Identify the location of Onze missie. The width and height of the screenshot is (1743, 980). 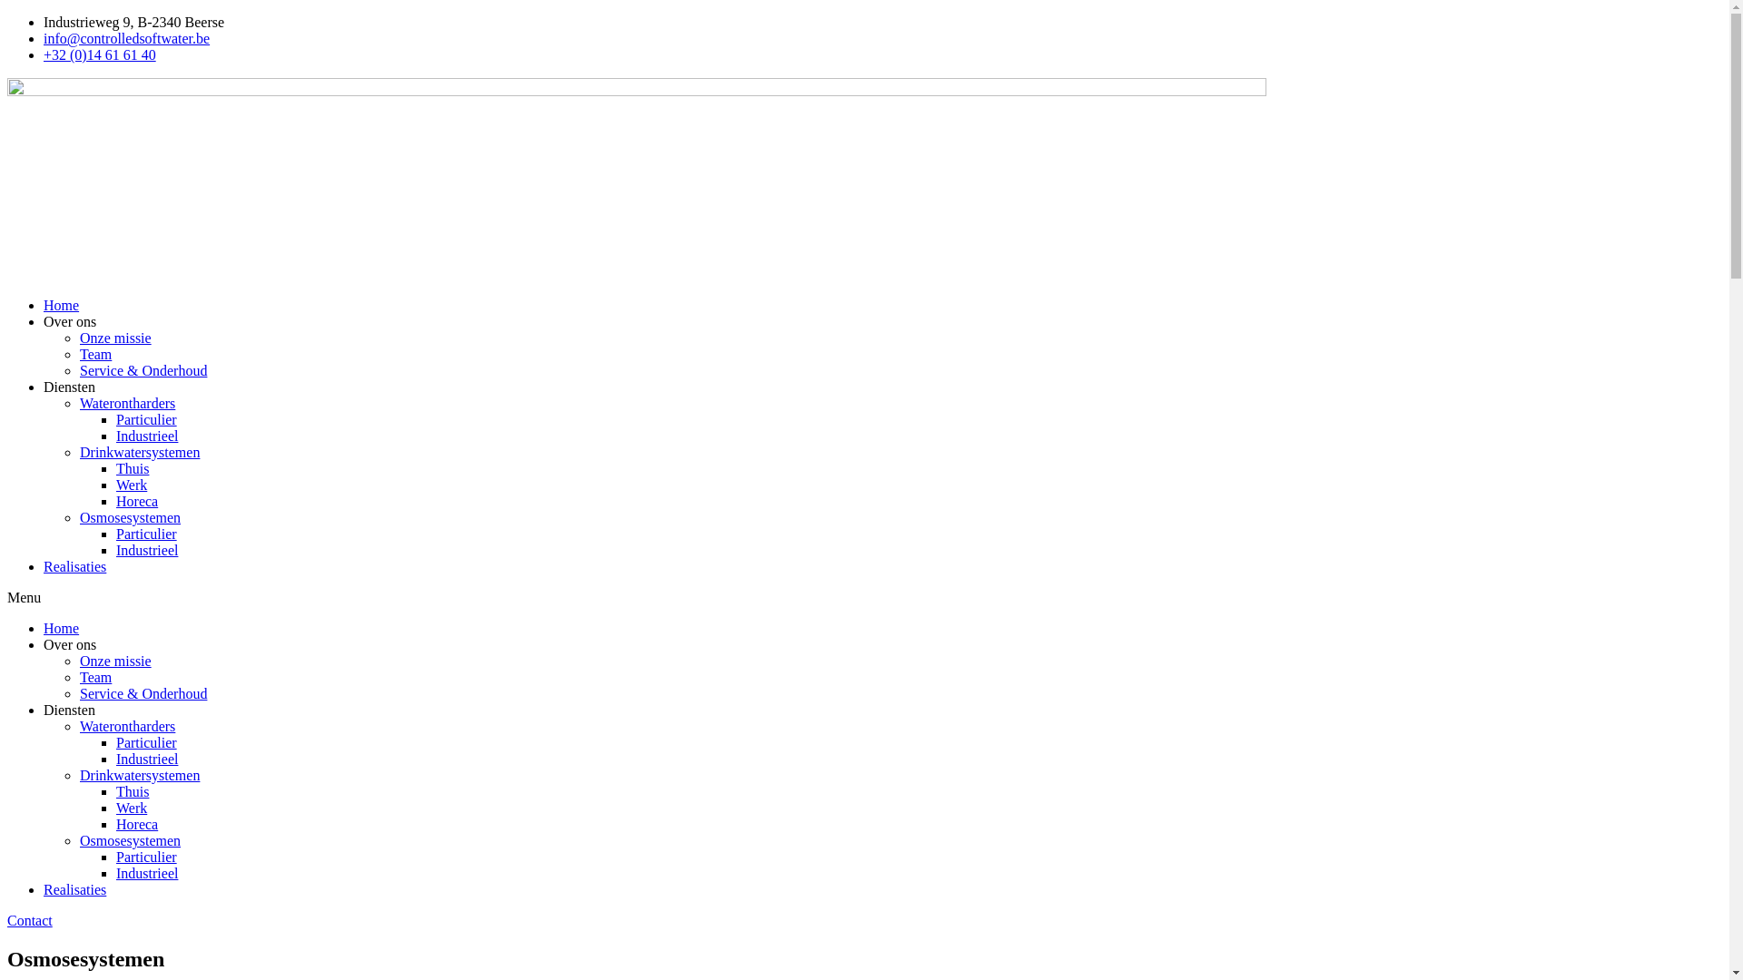
(116, 338).